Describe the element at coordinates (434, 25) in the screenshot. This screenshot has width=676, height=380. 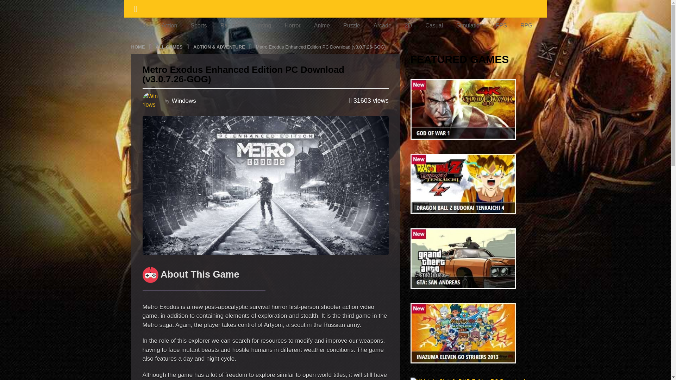
I see `Casual` at that location.